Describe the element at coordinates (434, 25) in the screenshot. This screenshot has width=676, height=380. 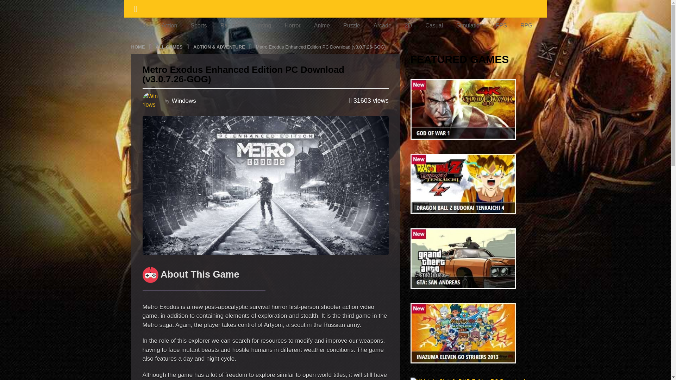
I see `Casual` at that location.